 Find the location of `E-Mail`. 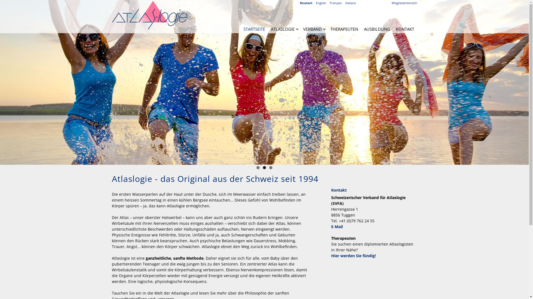

E-Mail is located at coordinates (337, 226).